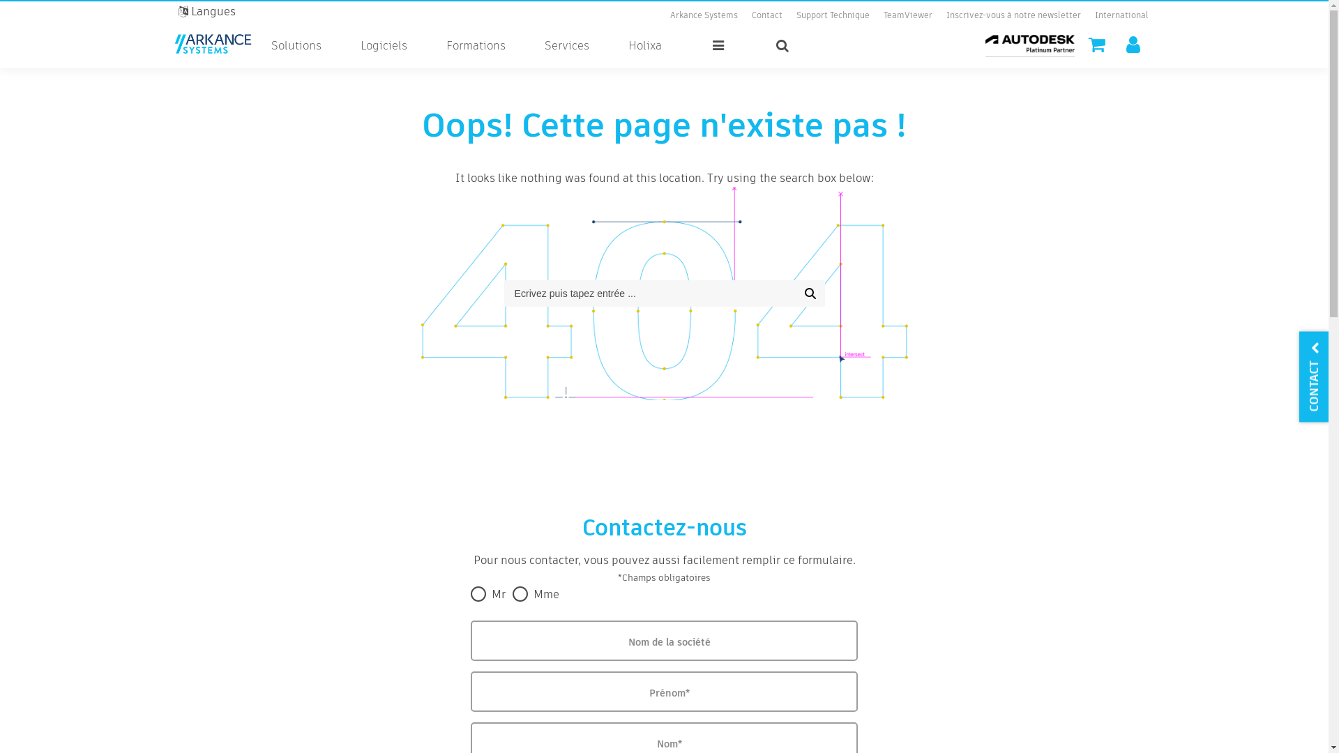  Describe the element at coordinates (810, 294) in the screenshot. I see `Go!` at that location.